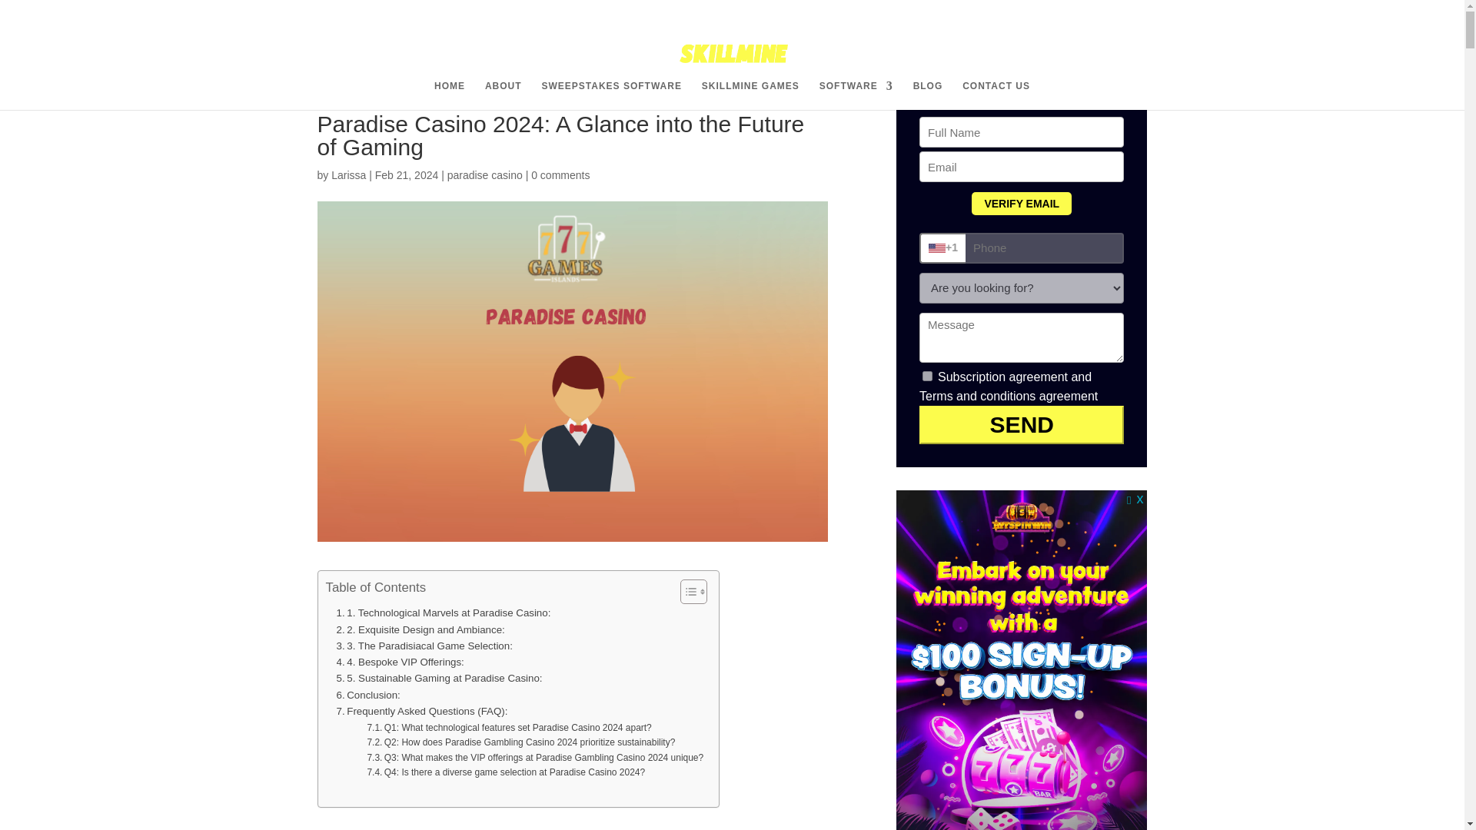 The width and height of the screenshot is (1476, 830). Describe the element at coordinates (1021, 424) in the screenshot. I see `Send` at that location.